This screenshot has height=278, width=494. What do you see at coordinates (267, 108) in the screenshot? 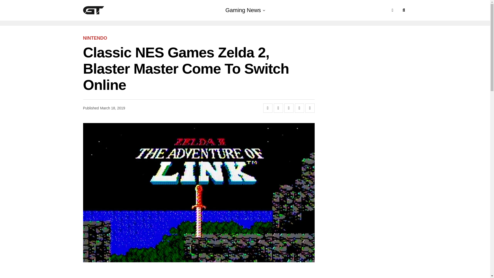
I see `Share on Facebook` at bounding box center [267, 108].